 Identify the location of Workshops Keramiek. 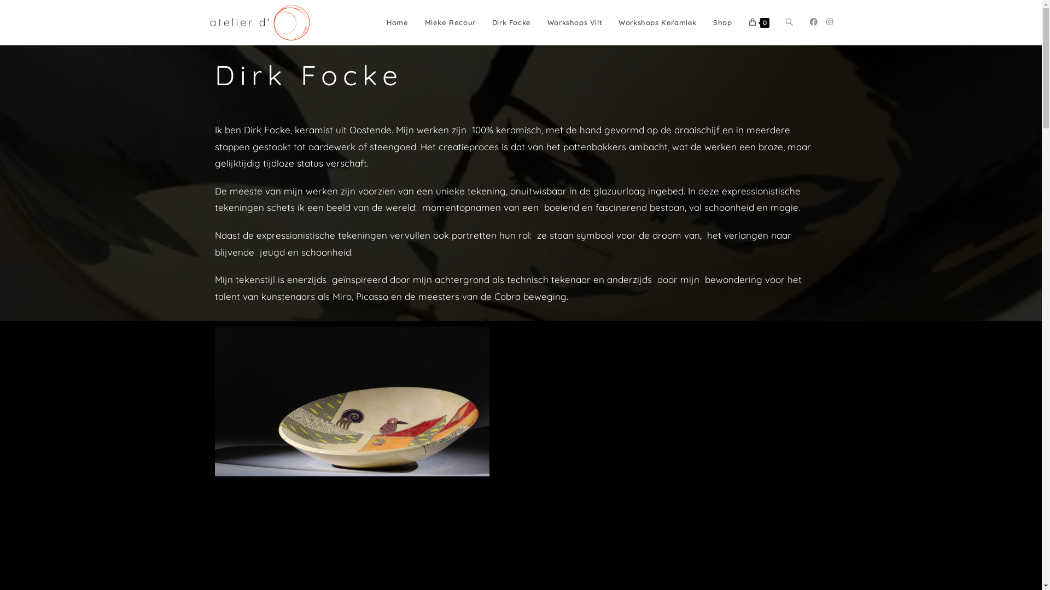
(657, 22).